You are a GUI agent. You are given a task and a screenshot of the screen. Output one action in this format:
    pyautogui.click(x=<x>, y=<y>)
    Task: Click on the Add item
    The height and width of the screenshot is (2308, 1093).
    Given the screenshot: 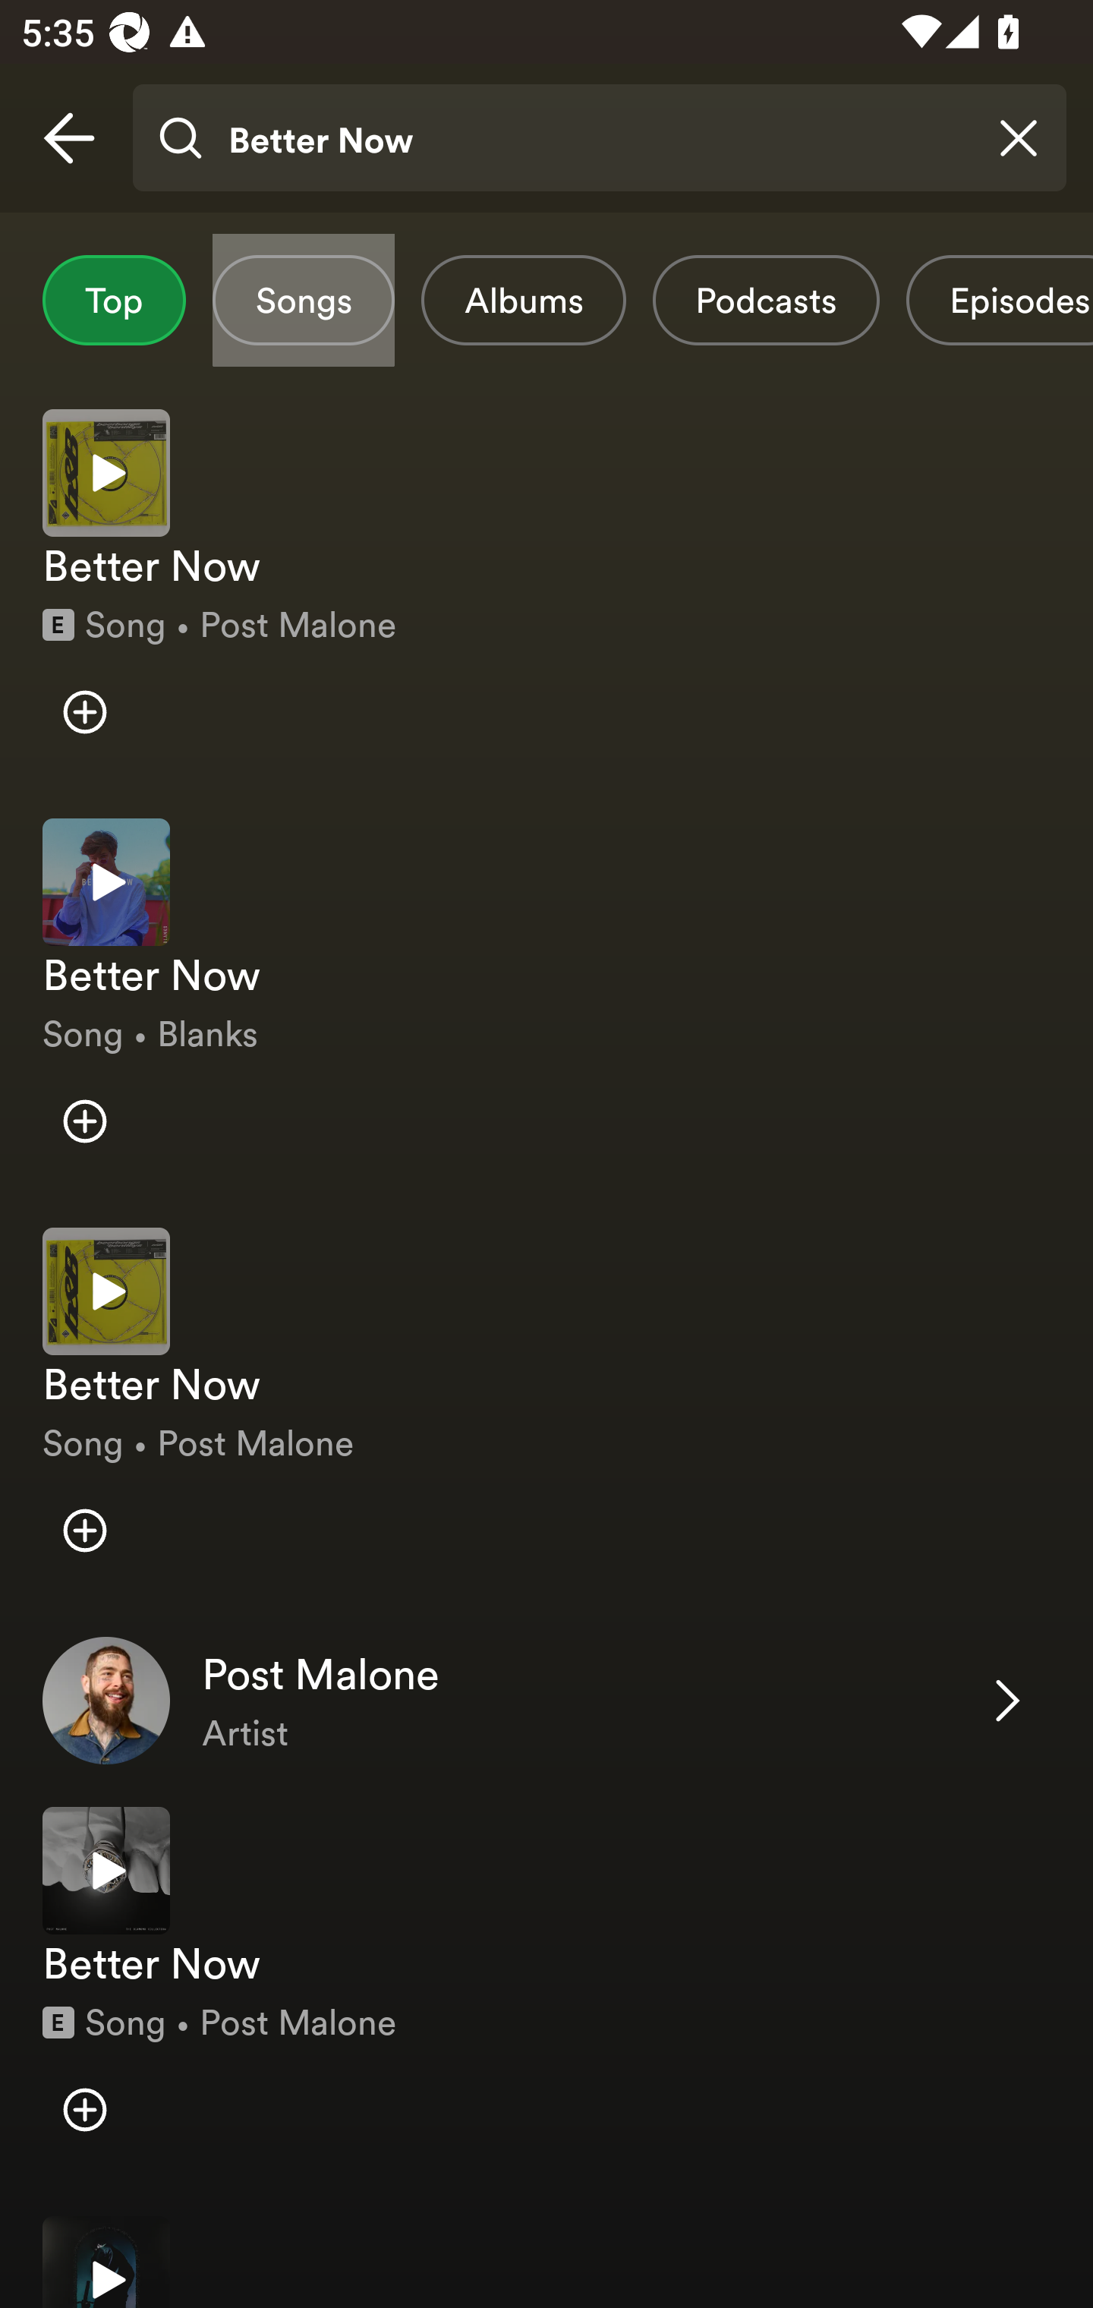 What is the action you would take?
    pyautogui.click(x=84, y=2111)
    